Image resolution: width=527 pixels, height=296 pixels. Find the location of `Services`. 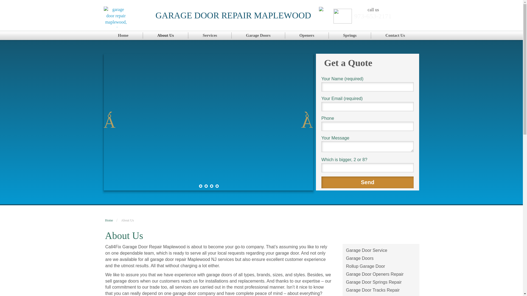

Services is located at coordinates (210, 35).